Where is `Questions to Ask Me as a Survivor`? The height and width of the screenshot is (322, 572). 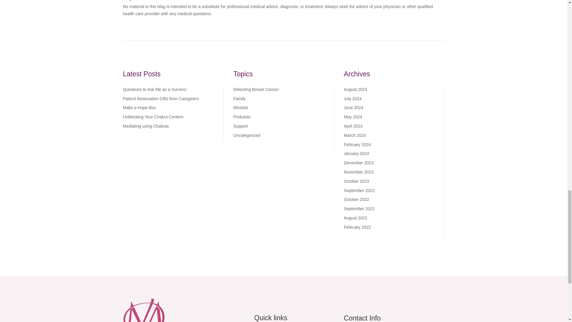
Questions to Ask Me as a Survivor is located at coordinates (154, 89).